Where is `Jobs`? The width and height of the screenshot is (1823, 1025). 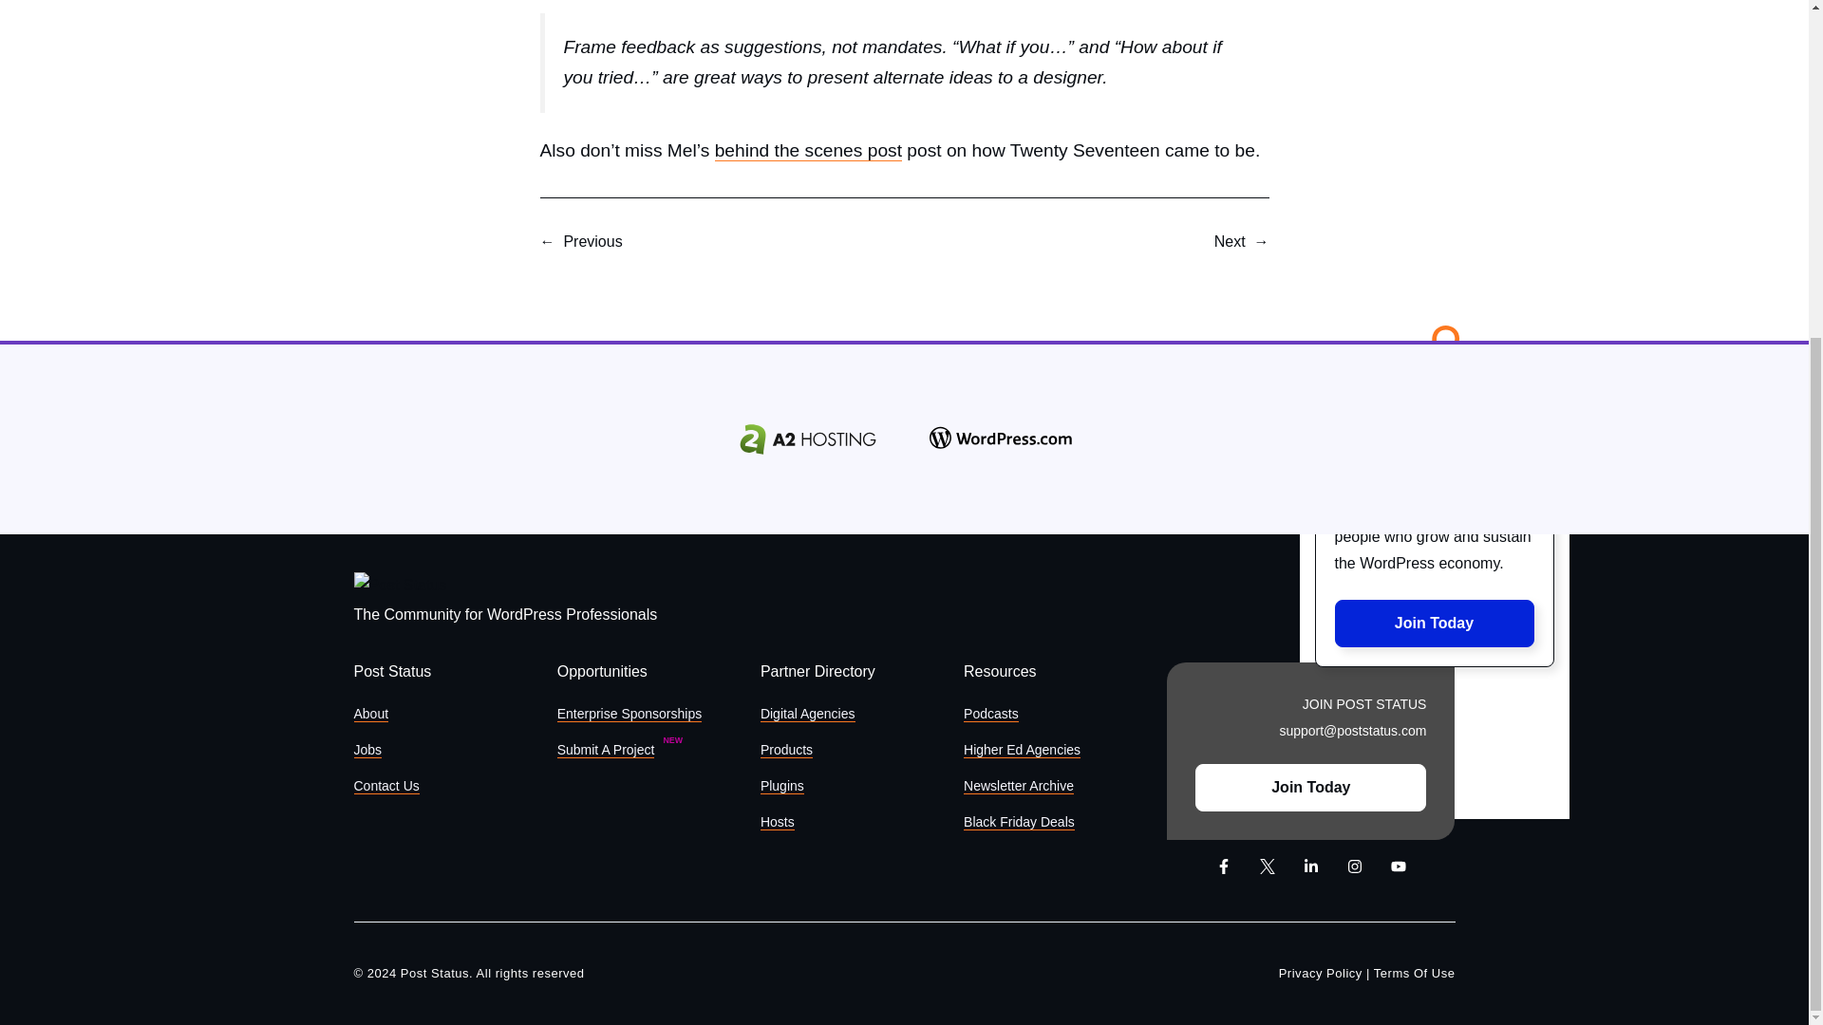
Jobs is located at coordinates (366, 750).